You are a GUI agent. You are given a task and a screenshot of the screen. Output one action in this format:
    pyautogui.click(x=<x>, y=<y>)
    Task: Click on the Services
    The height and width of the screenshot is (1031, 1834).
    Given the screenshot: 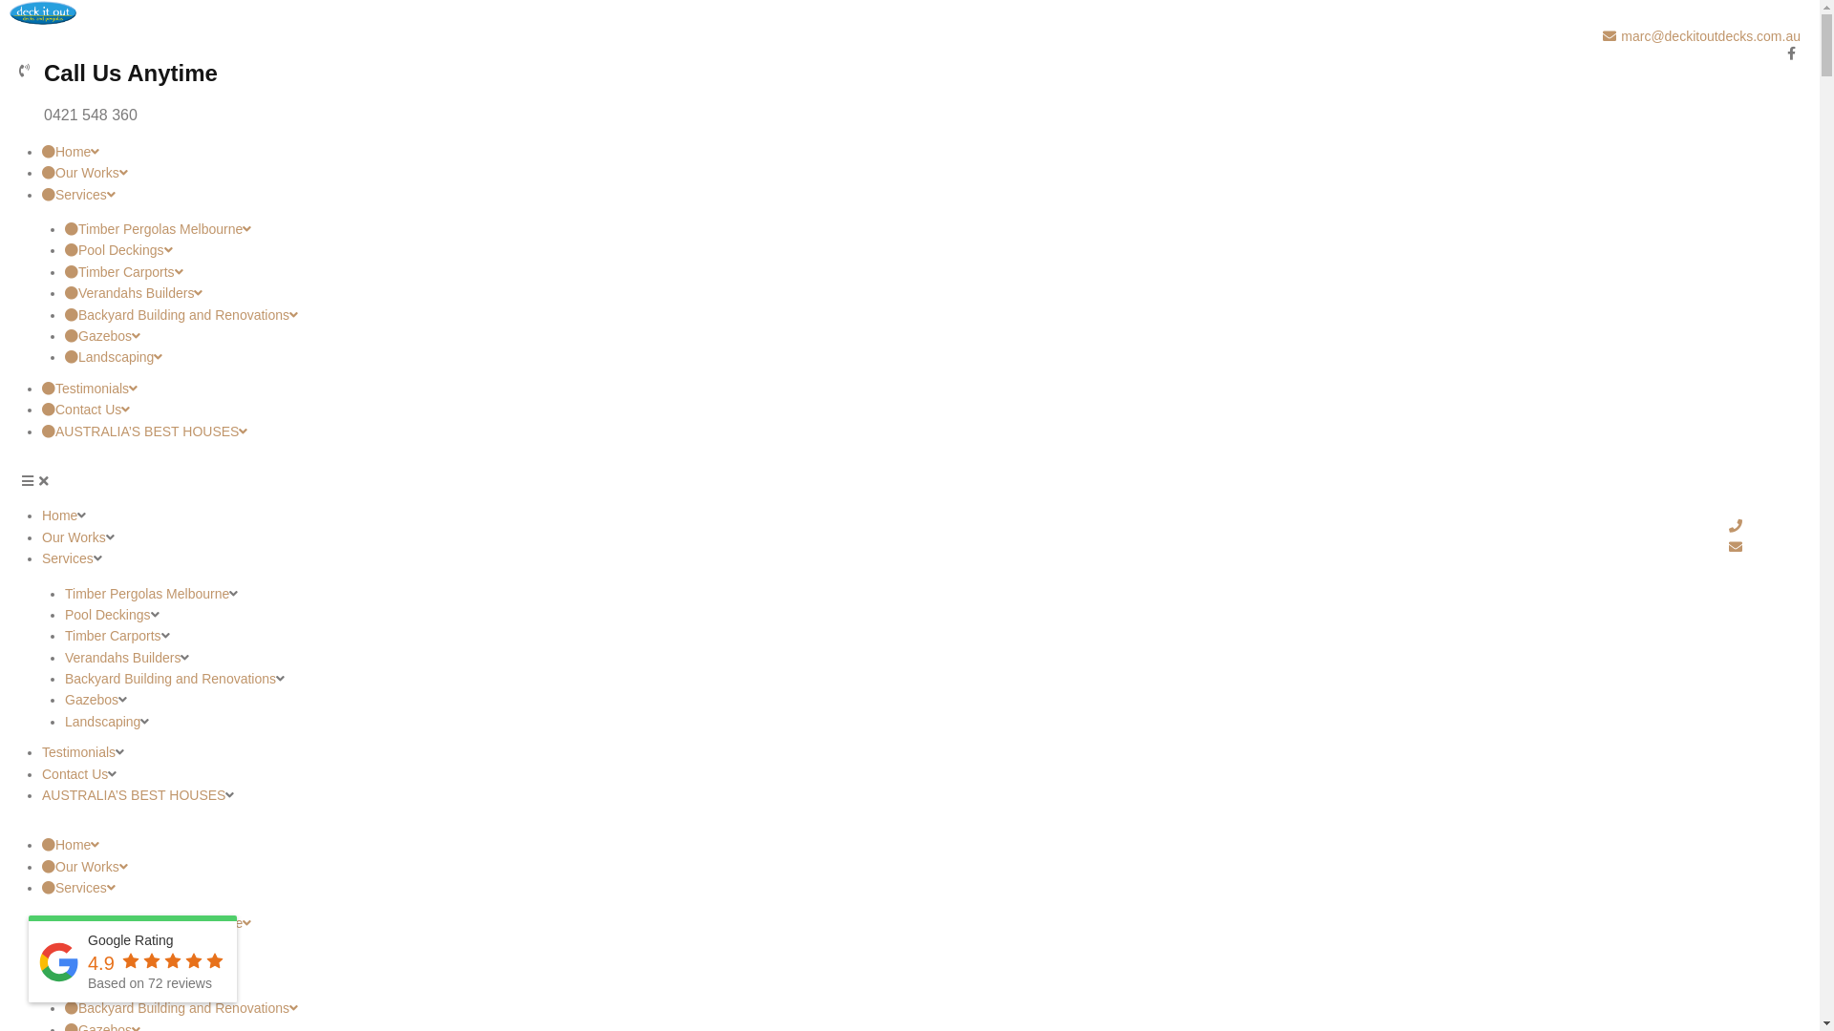 What is the action you would take?
    pyautogui.click(x=68, y=558)
    